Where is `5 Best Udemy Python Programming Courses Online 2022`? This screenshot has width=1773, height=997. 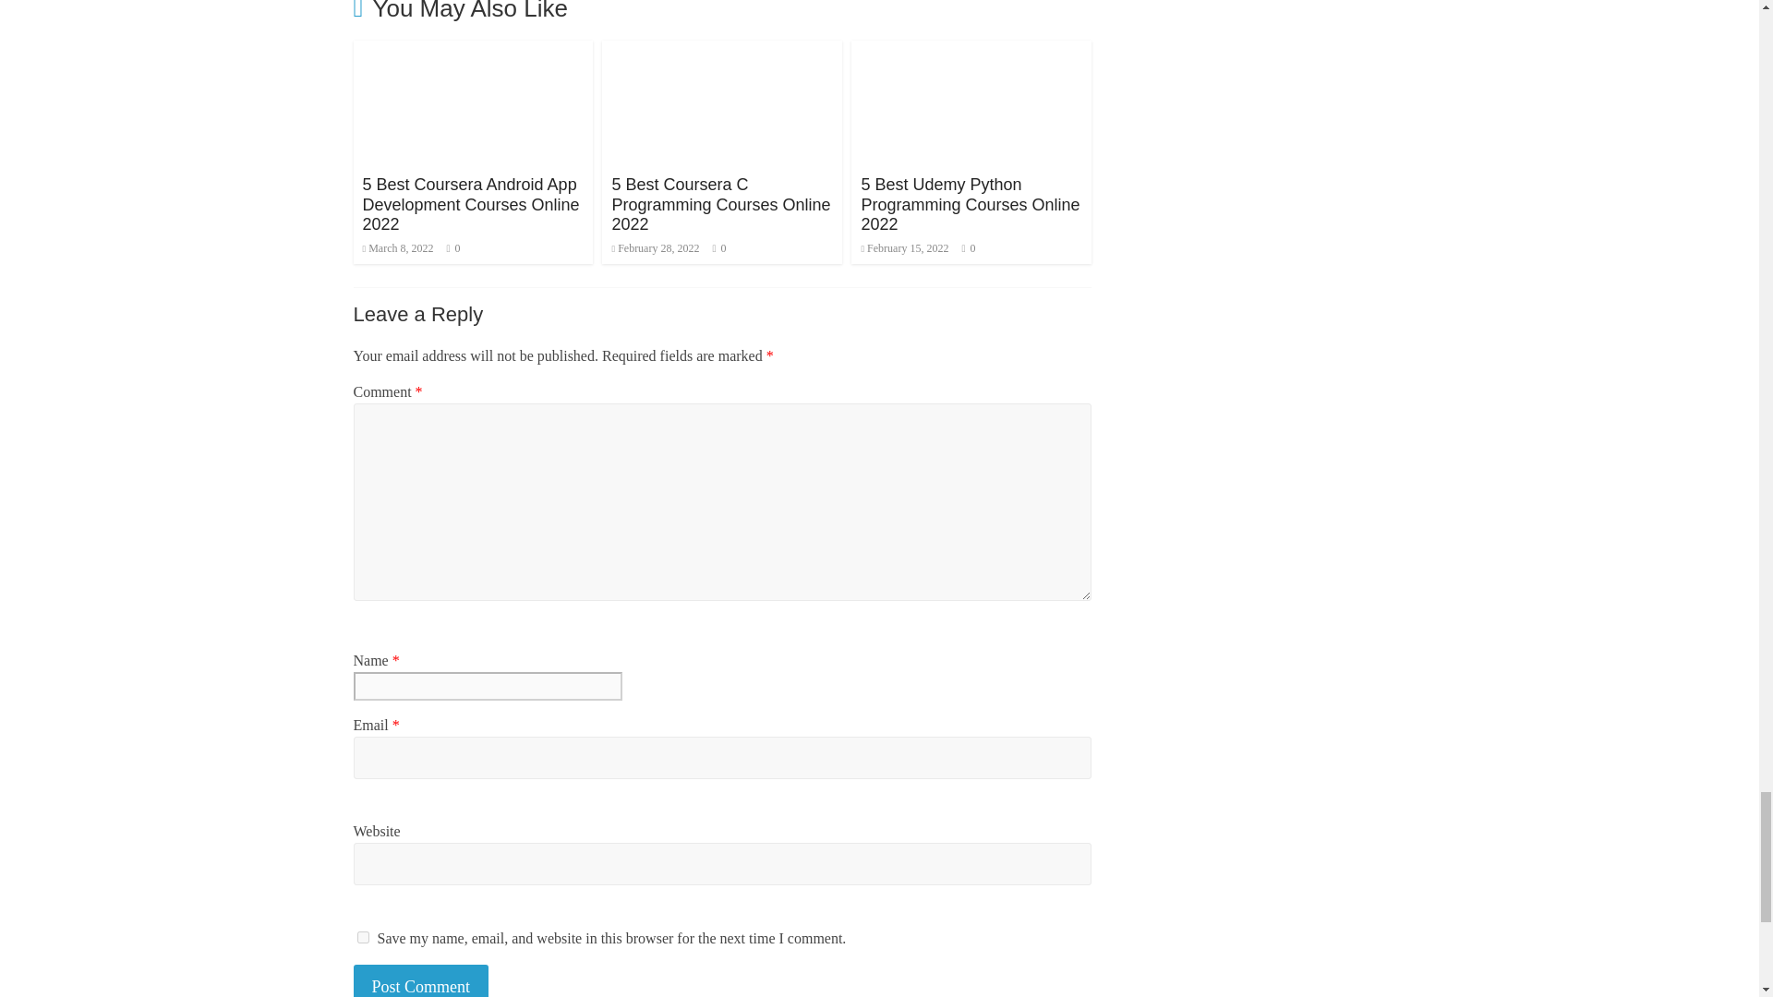
5 Best Udemy Python Programming Courses Online 2022 is located at coordinates (970, 204).